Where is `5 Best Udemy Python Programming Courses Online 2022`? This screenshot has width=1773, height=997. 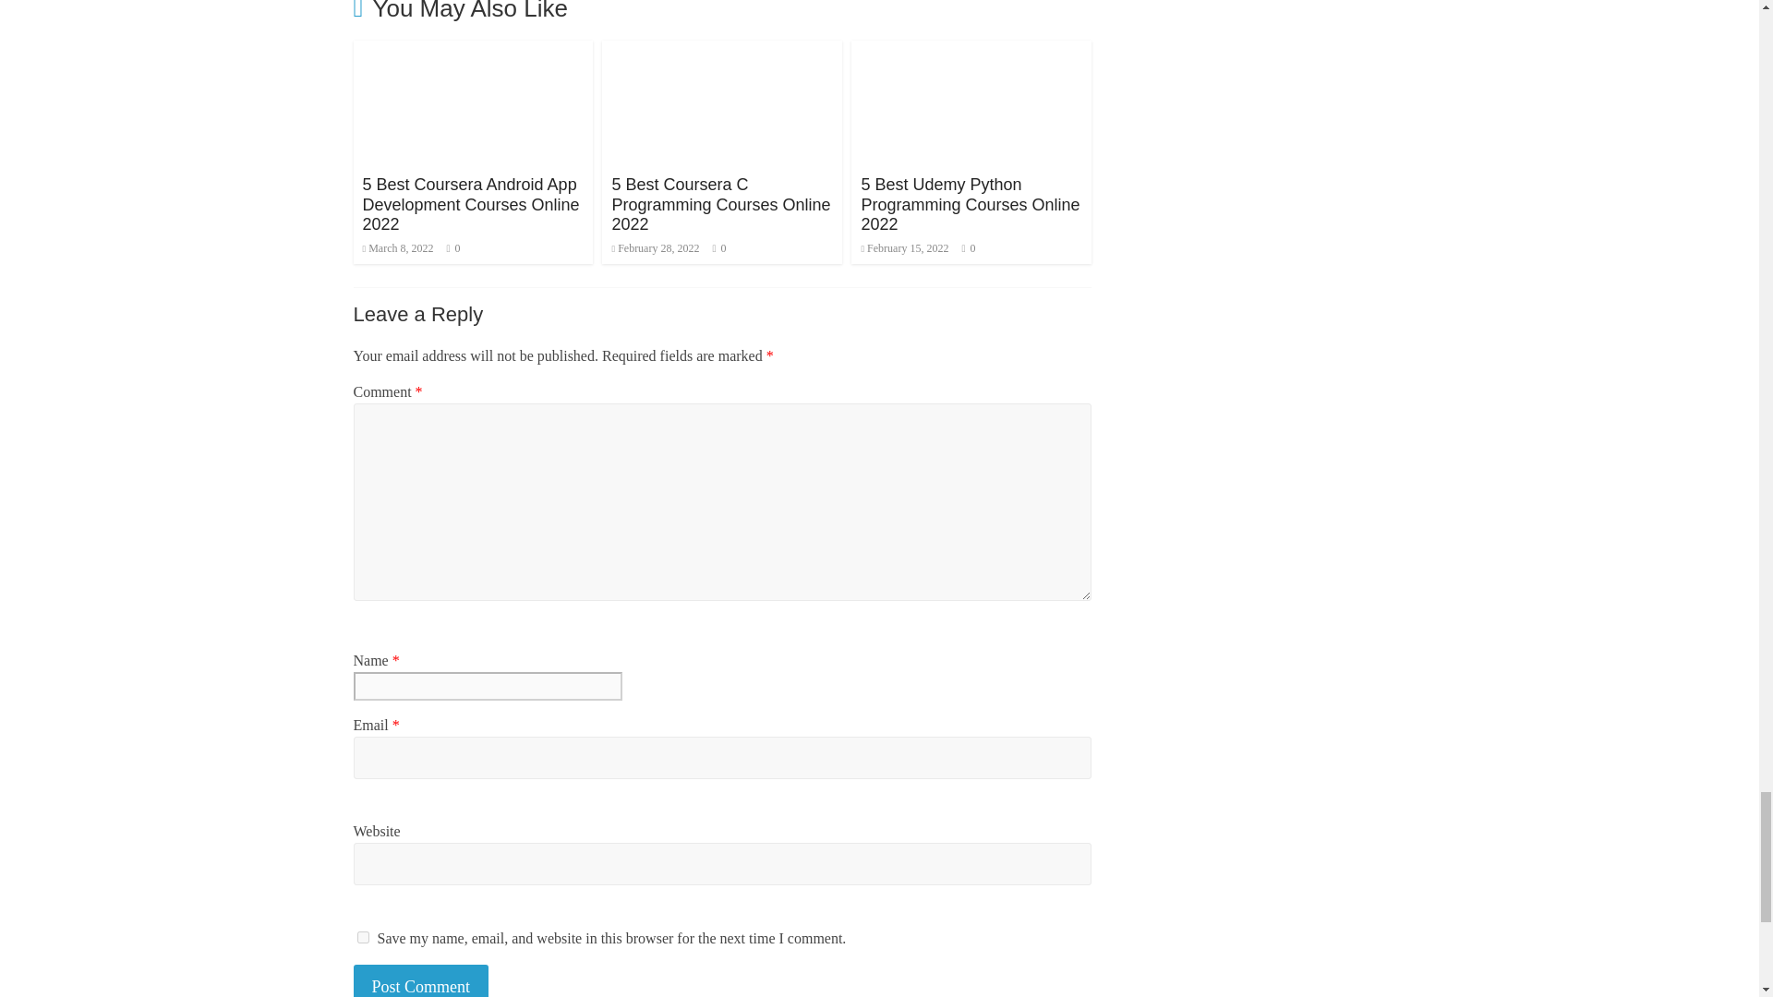
5 Best Udemy Python Programming Courses Online 2022 is located at coordinates (970, 204).